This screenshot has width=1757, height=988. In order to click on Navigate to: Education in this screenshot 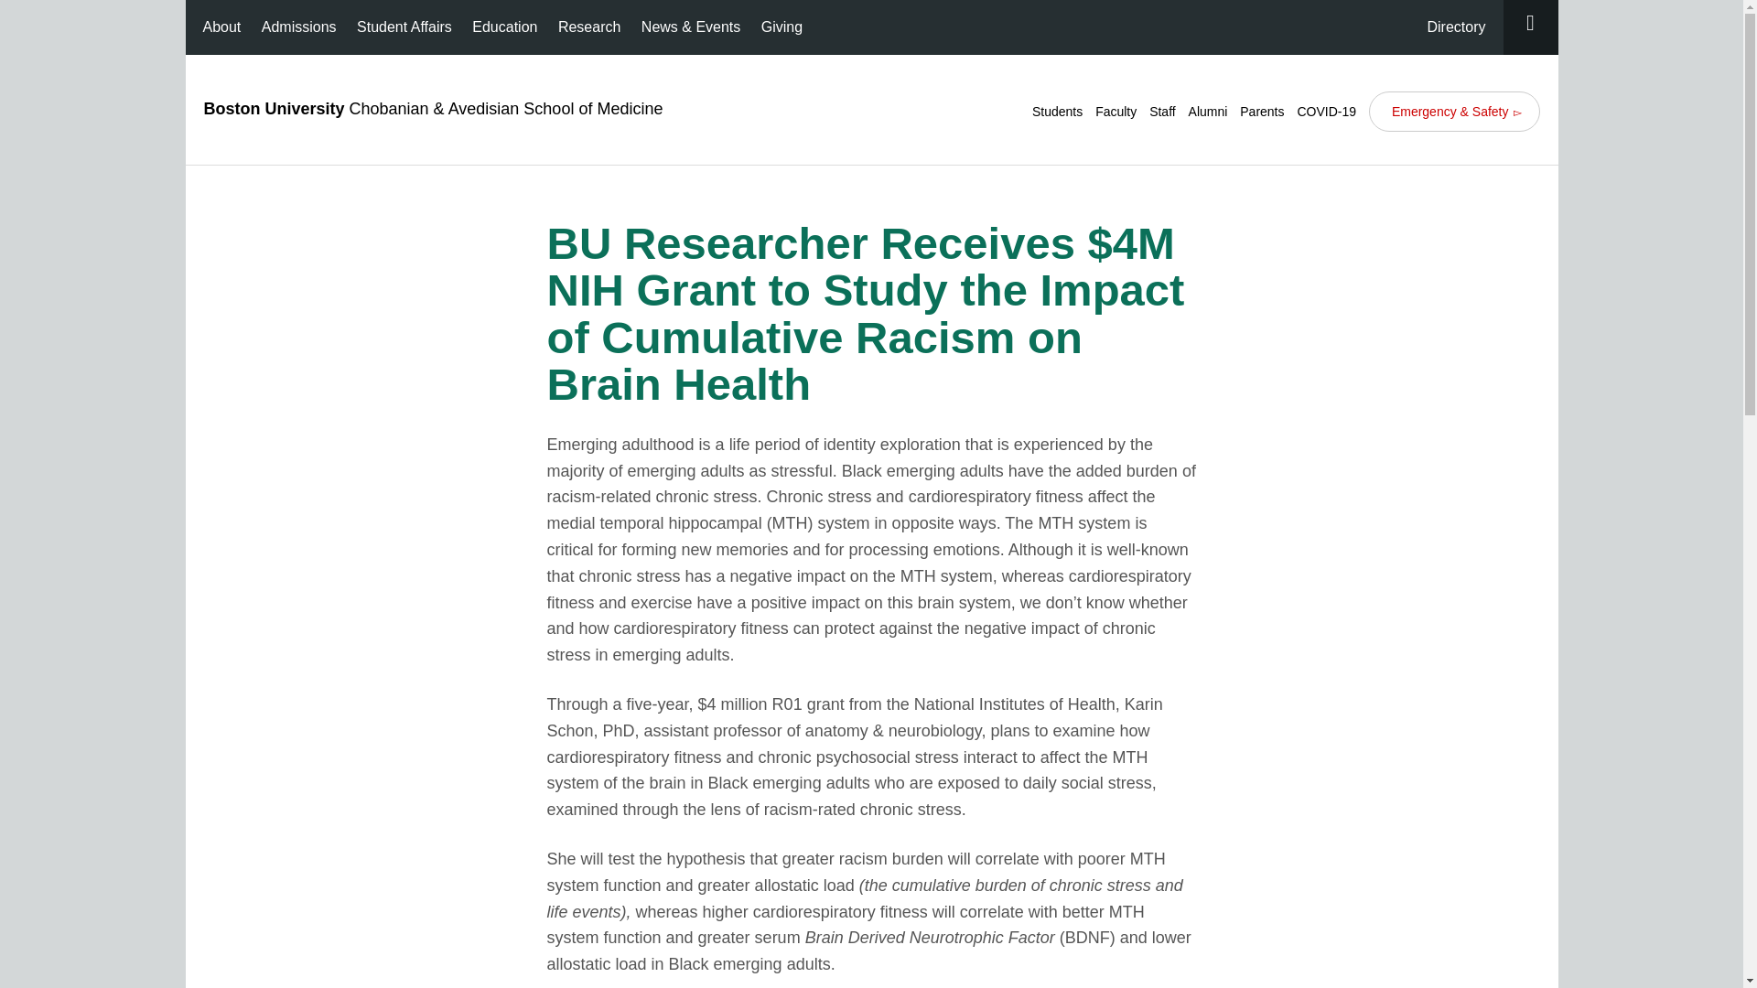, I will do `click(503, 27)`.